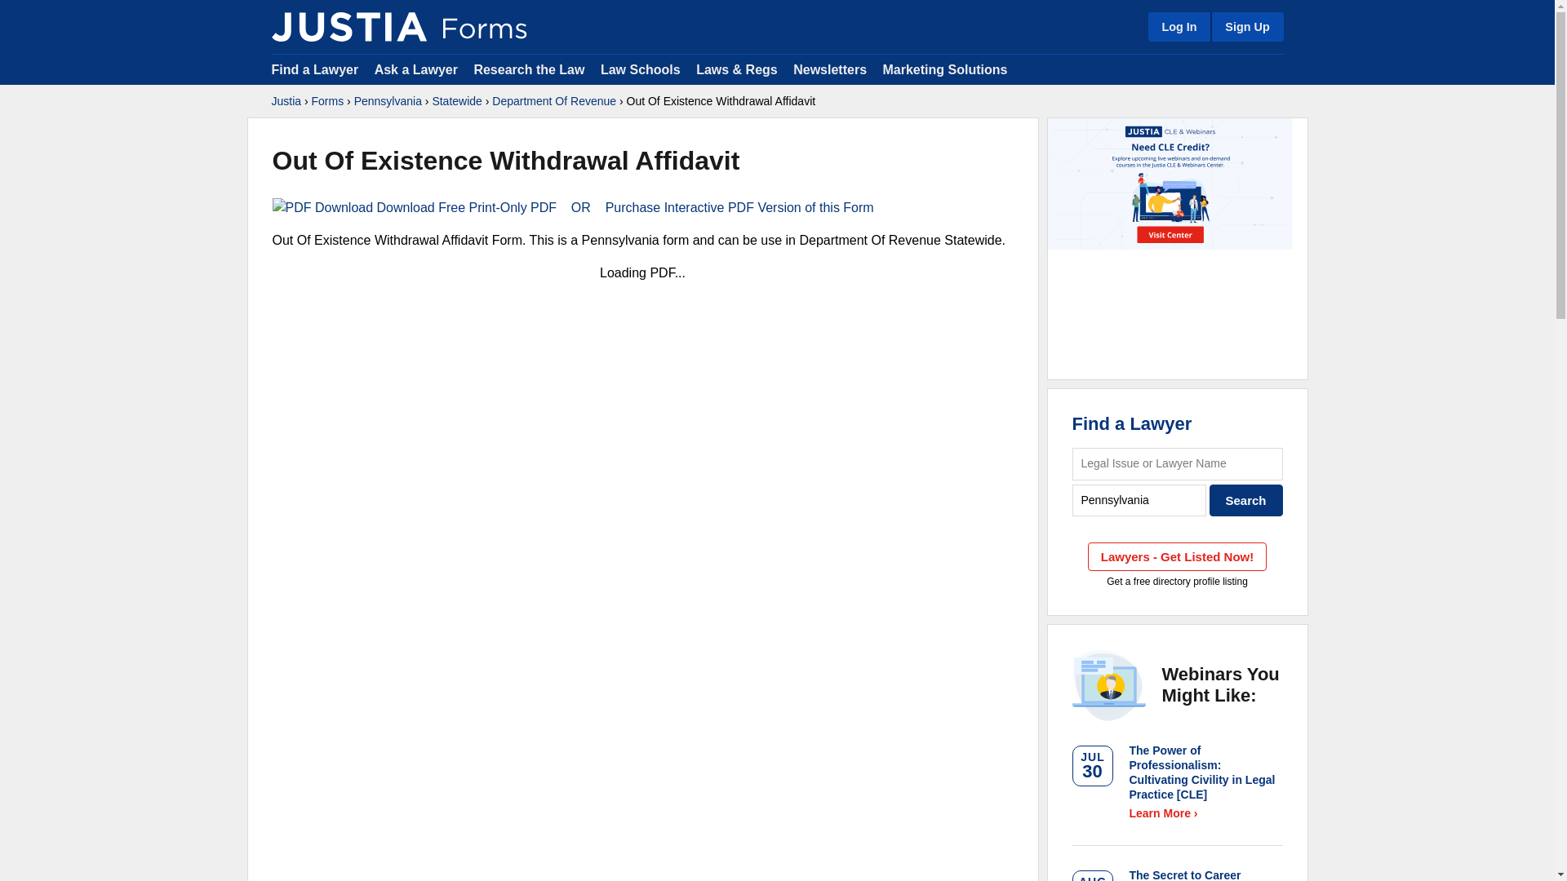  I want to click on Statewide, so click(456, 101).